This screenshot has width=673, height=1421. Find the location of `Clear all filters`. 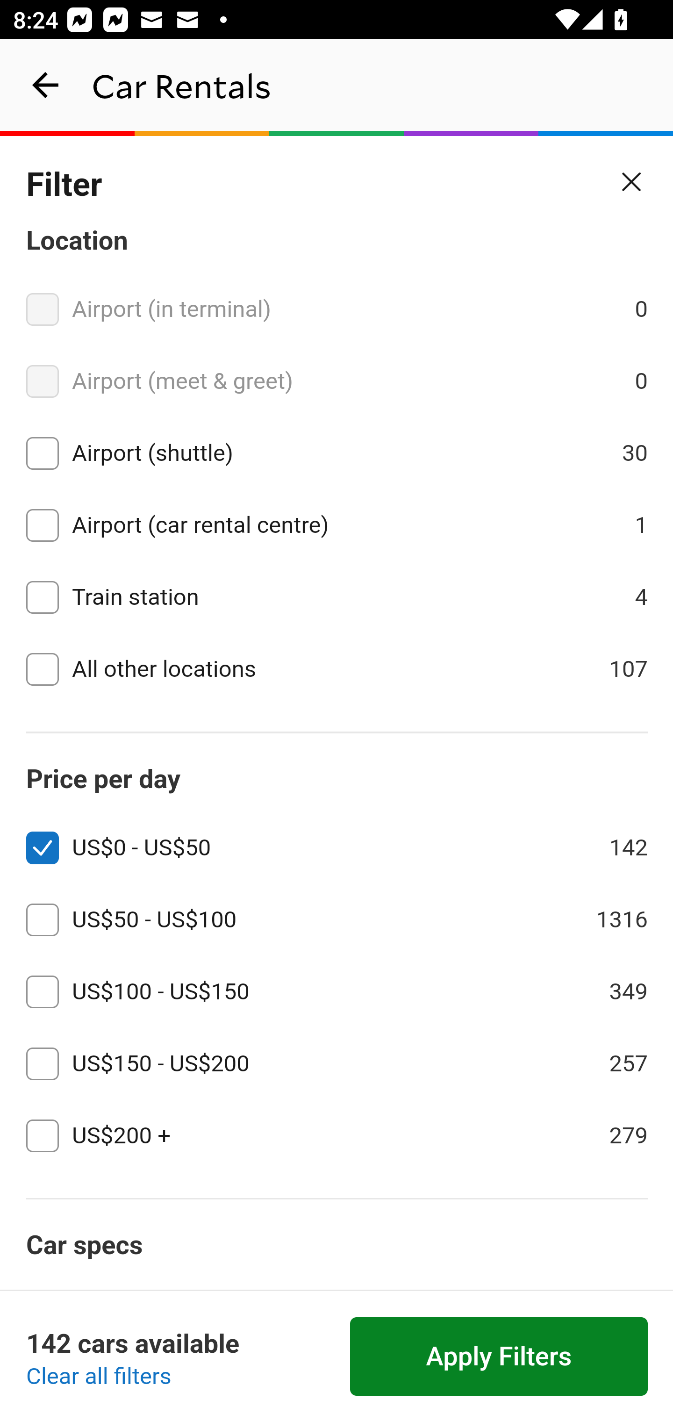

Clear all filters is located at coordinates (99, 1377).